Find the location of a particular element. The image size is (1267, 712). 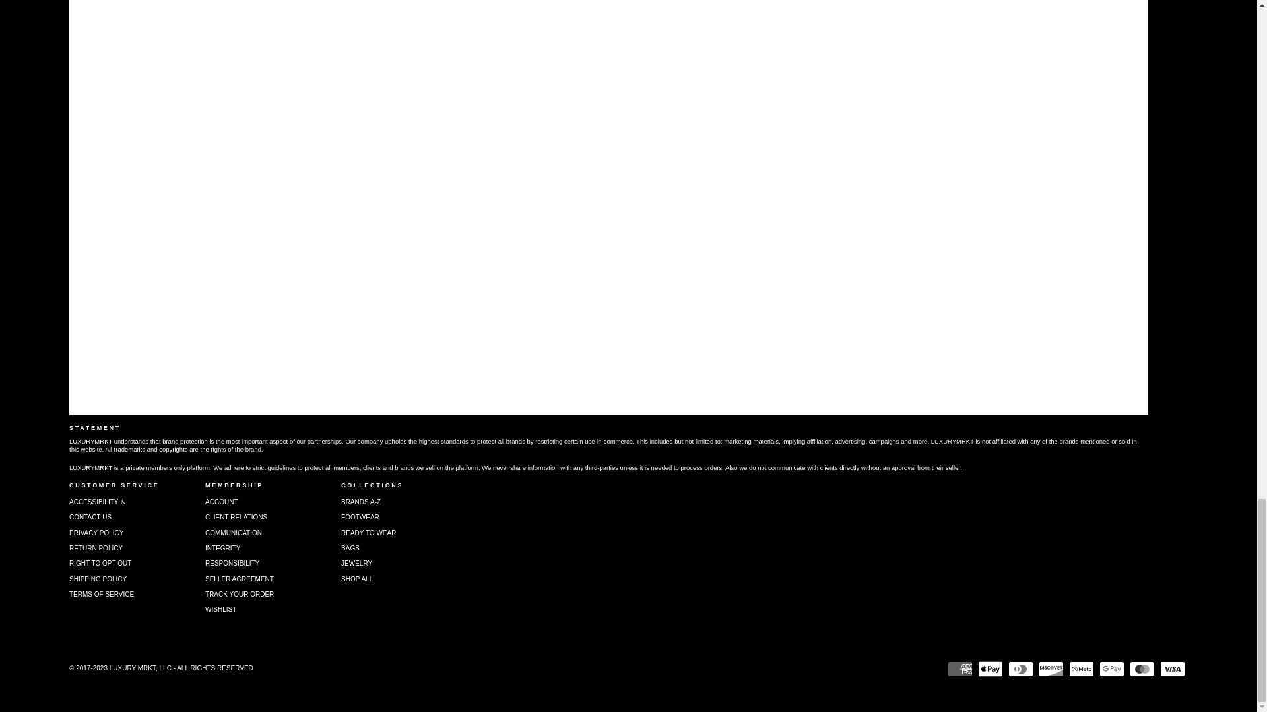

American Express is located at coordinates (960, 669).